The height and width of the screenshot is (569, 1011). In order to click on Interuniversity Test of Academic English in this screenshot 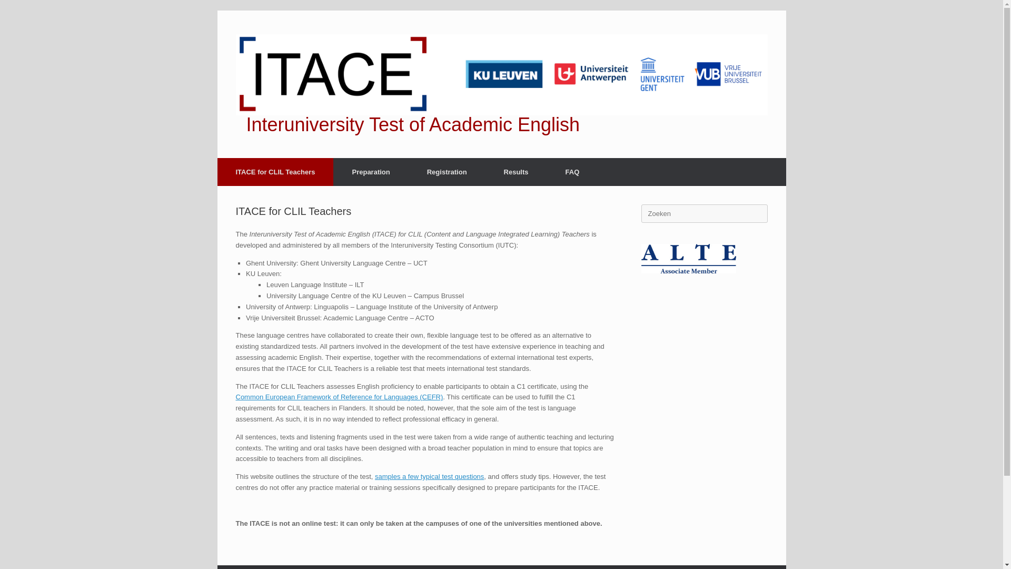, I will do `click(501, 84)`.